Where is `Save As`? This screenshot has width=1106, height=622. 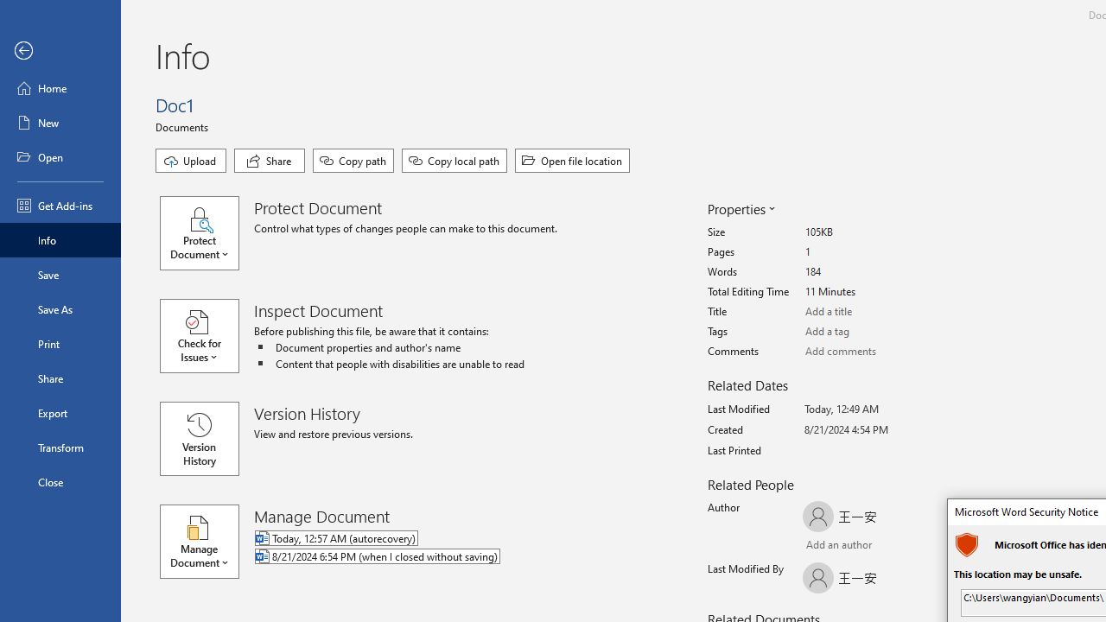 Save As is located at coordinates (60, 309).